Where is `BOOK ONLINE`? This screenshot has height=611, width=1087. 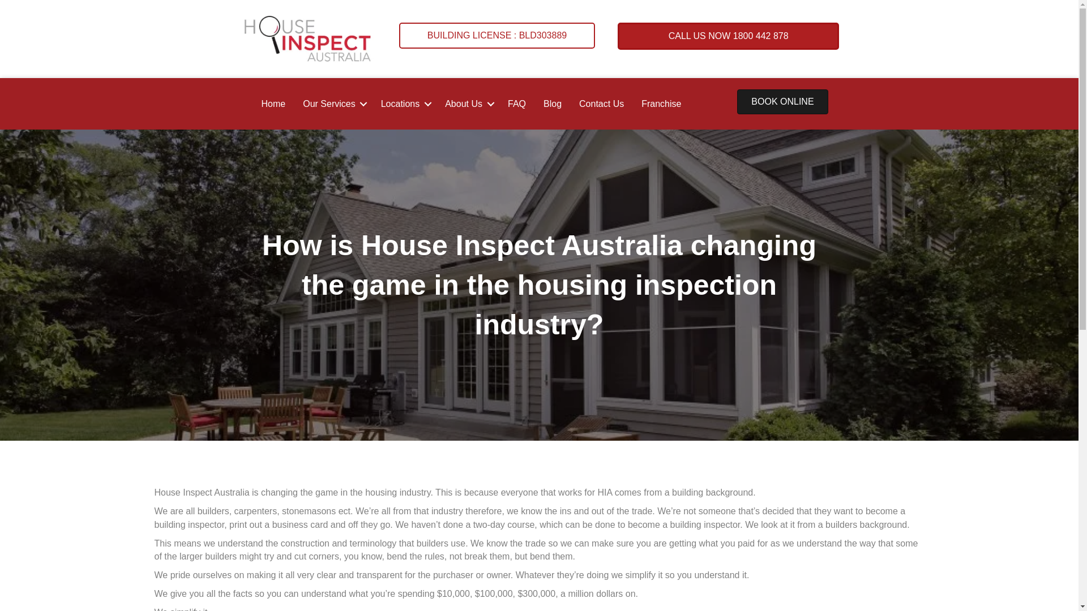
BOOK ONLINE is located at coordinates (782, 102).